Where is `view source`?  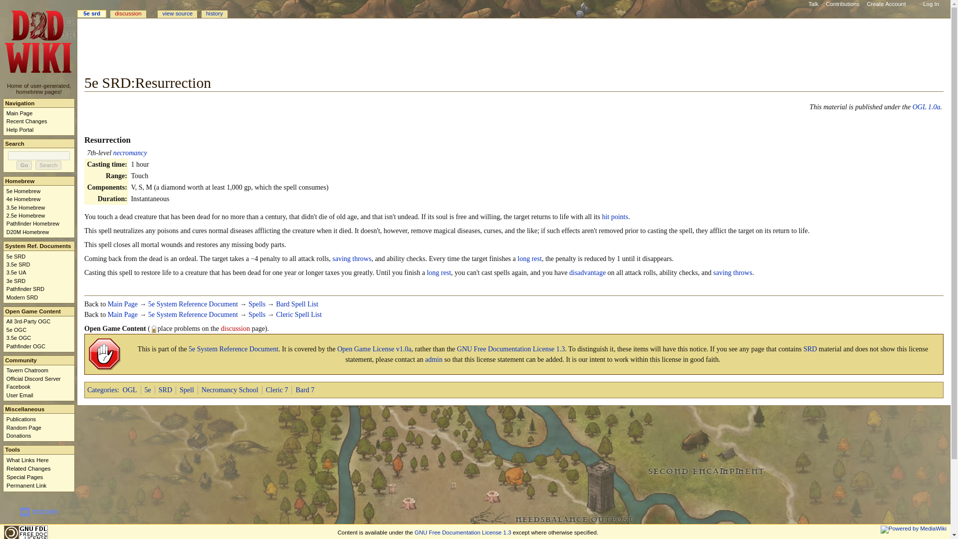 view source is located at coordinates (178, 14).